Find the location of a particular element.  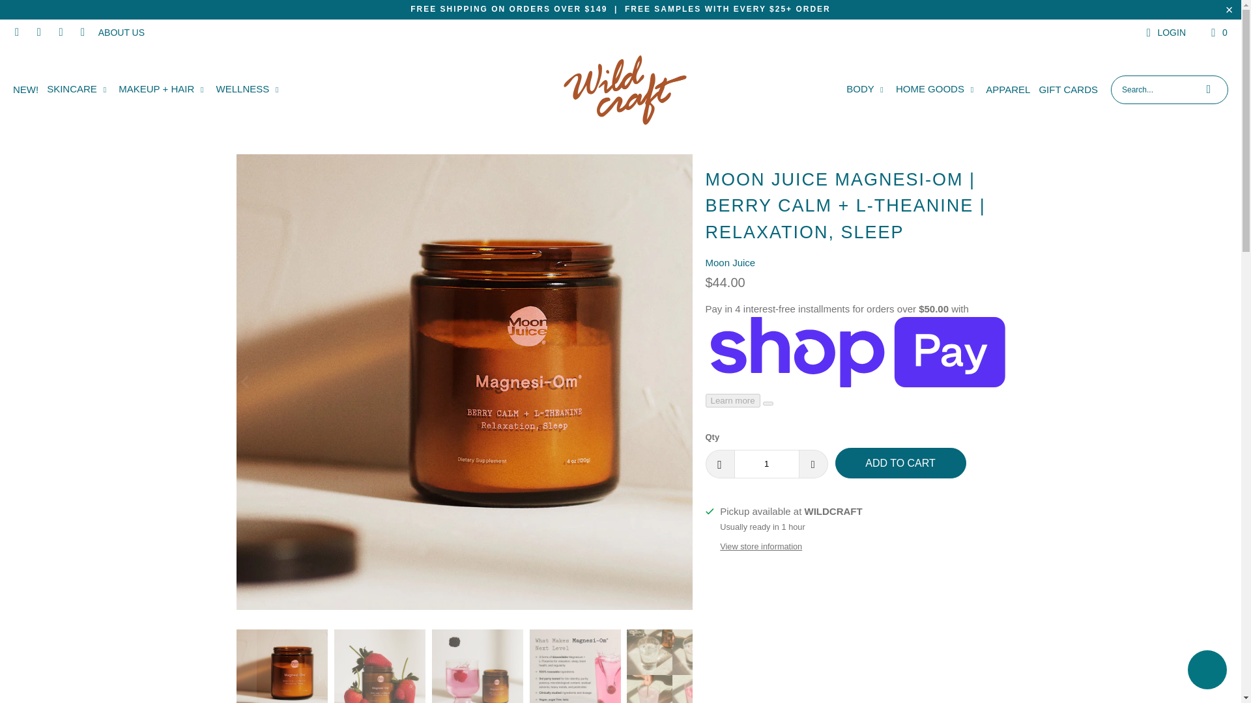

Wildcraft is located at coordinates (624, 90).